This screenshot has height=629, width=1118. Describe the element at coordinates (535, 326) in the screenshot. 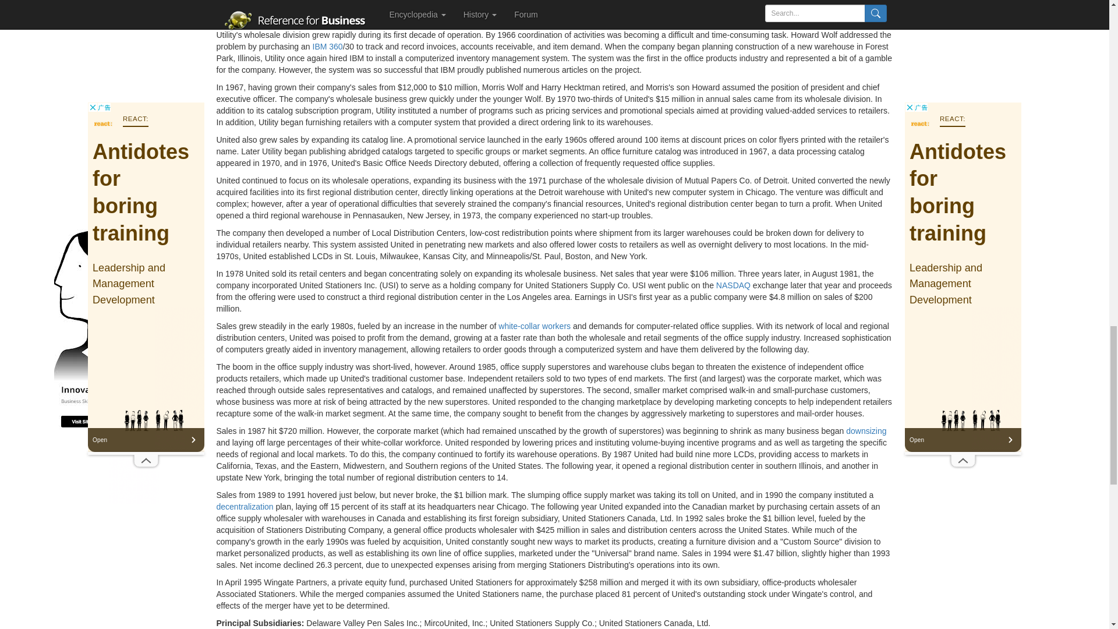

I see `white-collar workers` at that location.